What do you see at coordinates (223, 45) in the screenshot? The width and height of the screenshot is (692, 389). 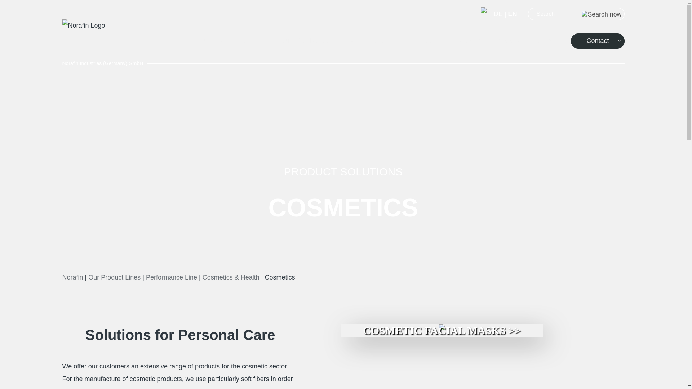 I see `Our Product Lines` at bounding box center [223, 45].